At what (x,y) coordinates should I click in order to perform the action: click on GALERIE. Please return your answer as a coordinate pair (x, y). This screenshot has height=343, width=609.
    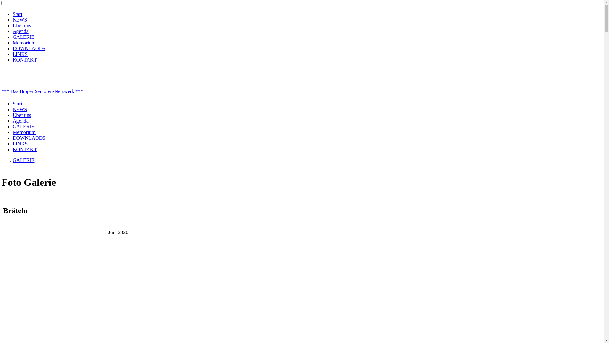
    Looking at the image, I should click on (23, 126).